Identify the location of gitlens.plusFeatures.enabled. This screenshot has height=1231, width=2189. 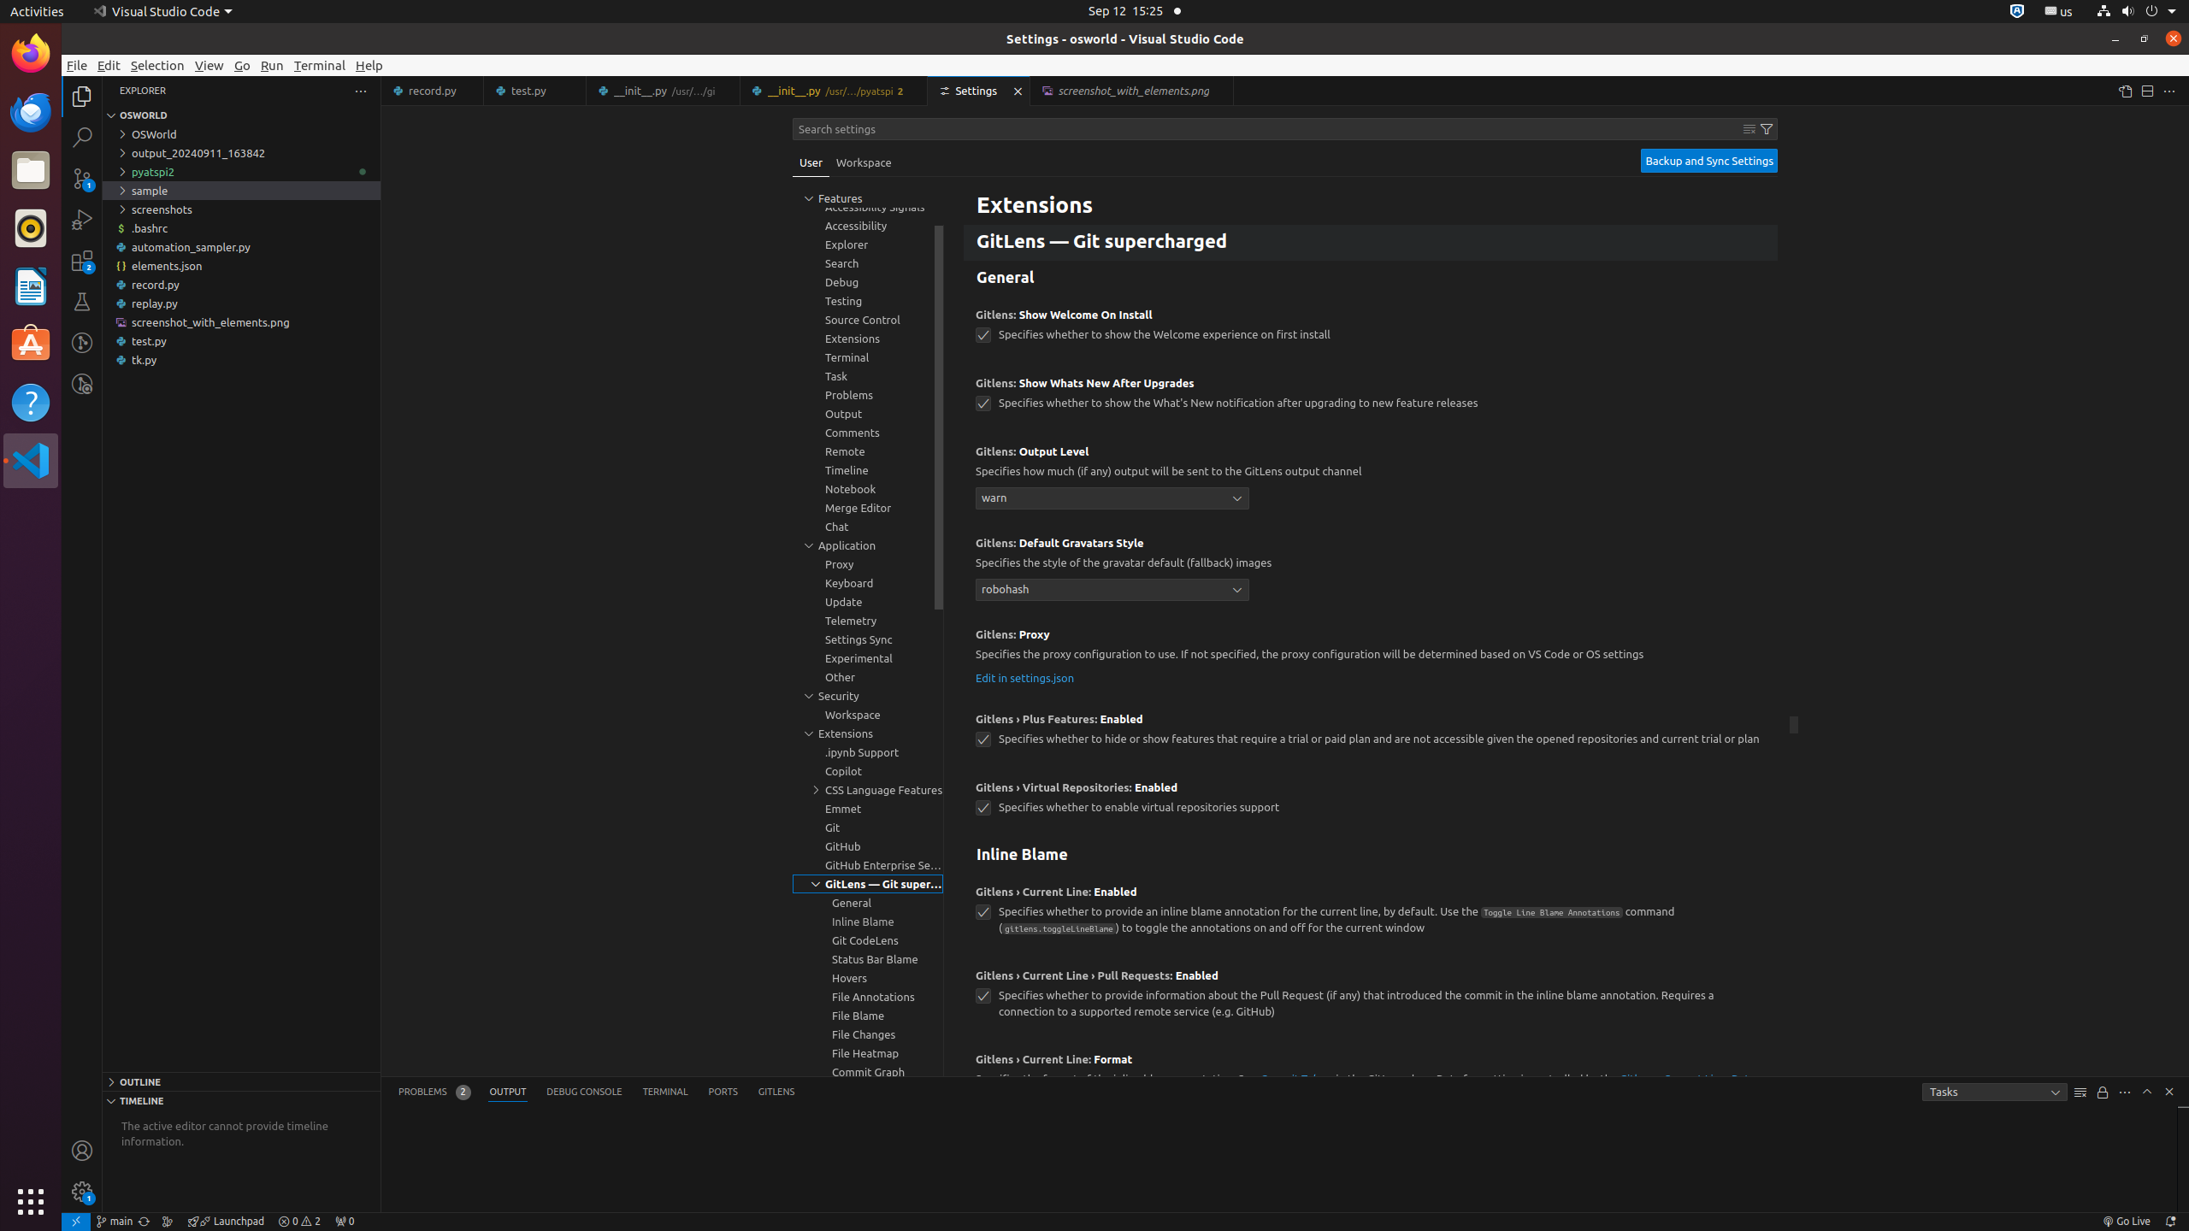
(983, 739).